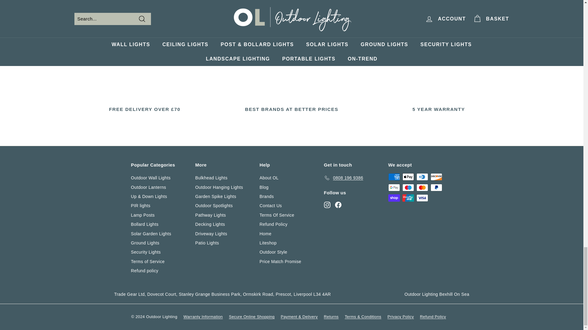  What do you see at coordinates (422, 188) in the screenshot?
I see `Mastercard` at bounding box center [422, 188].